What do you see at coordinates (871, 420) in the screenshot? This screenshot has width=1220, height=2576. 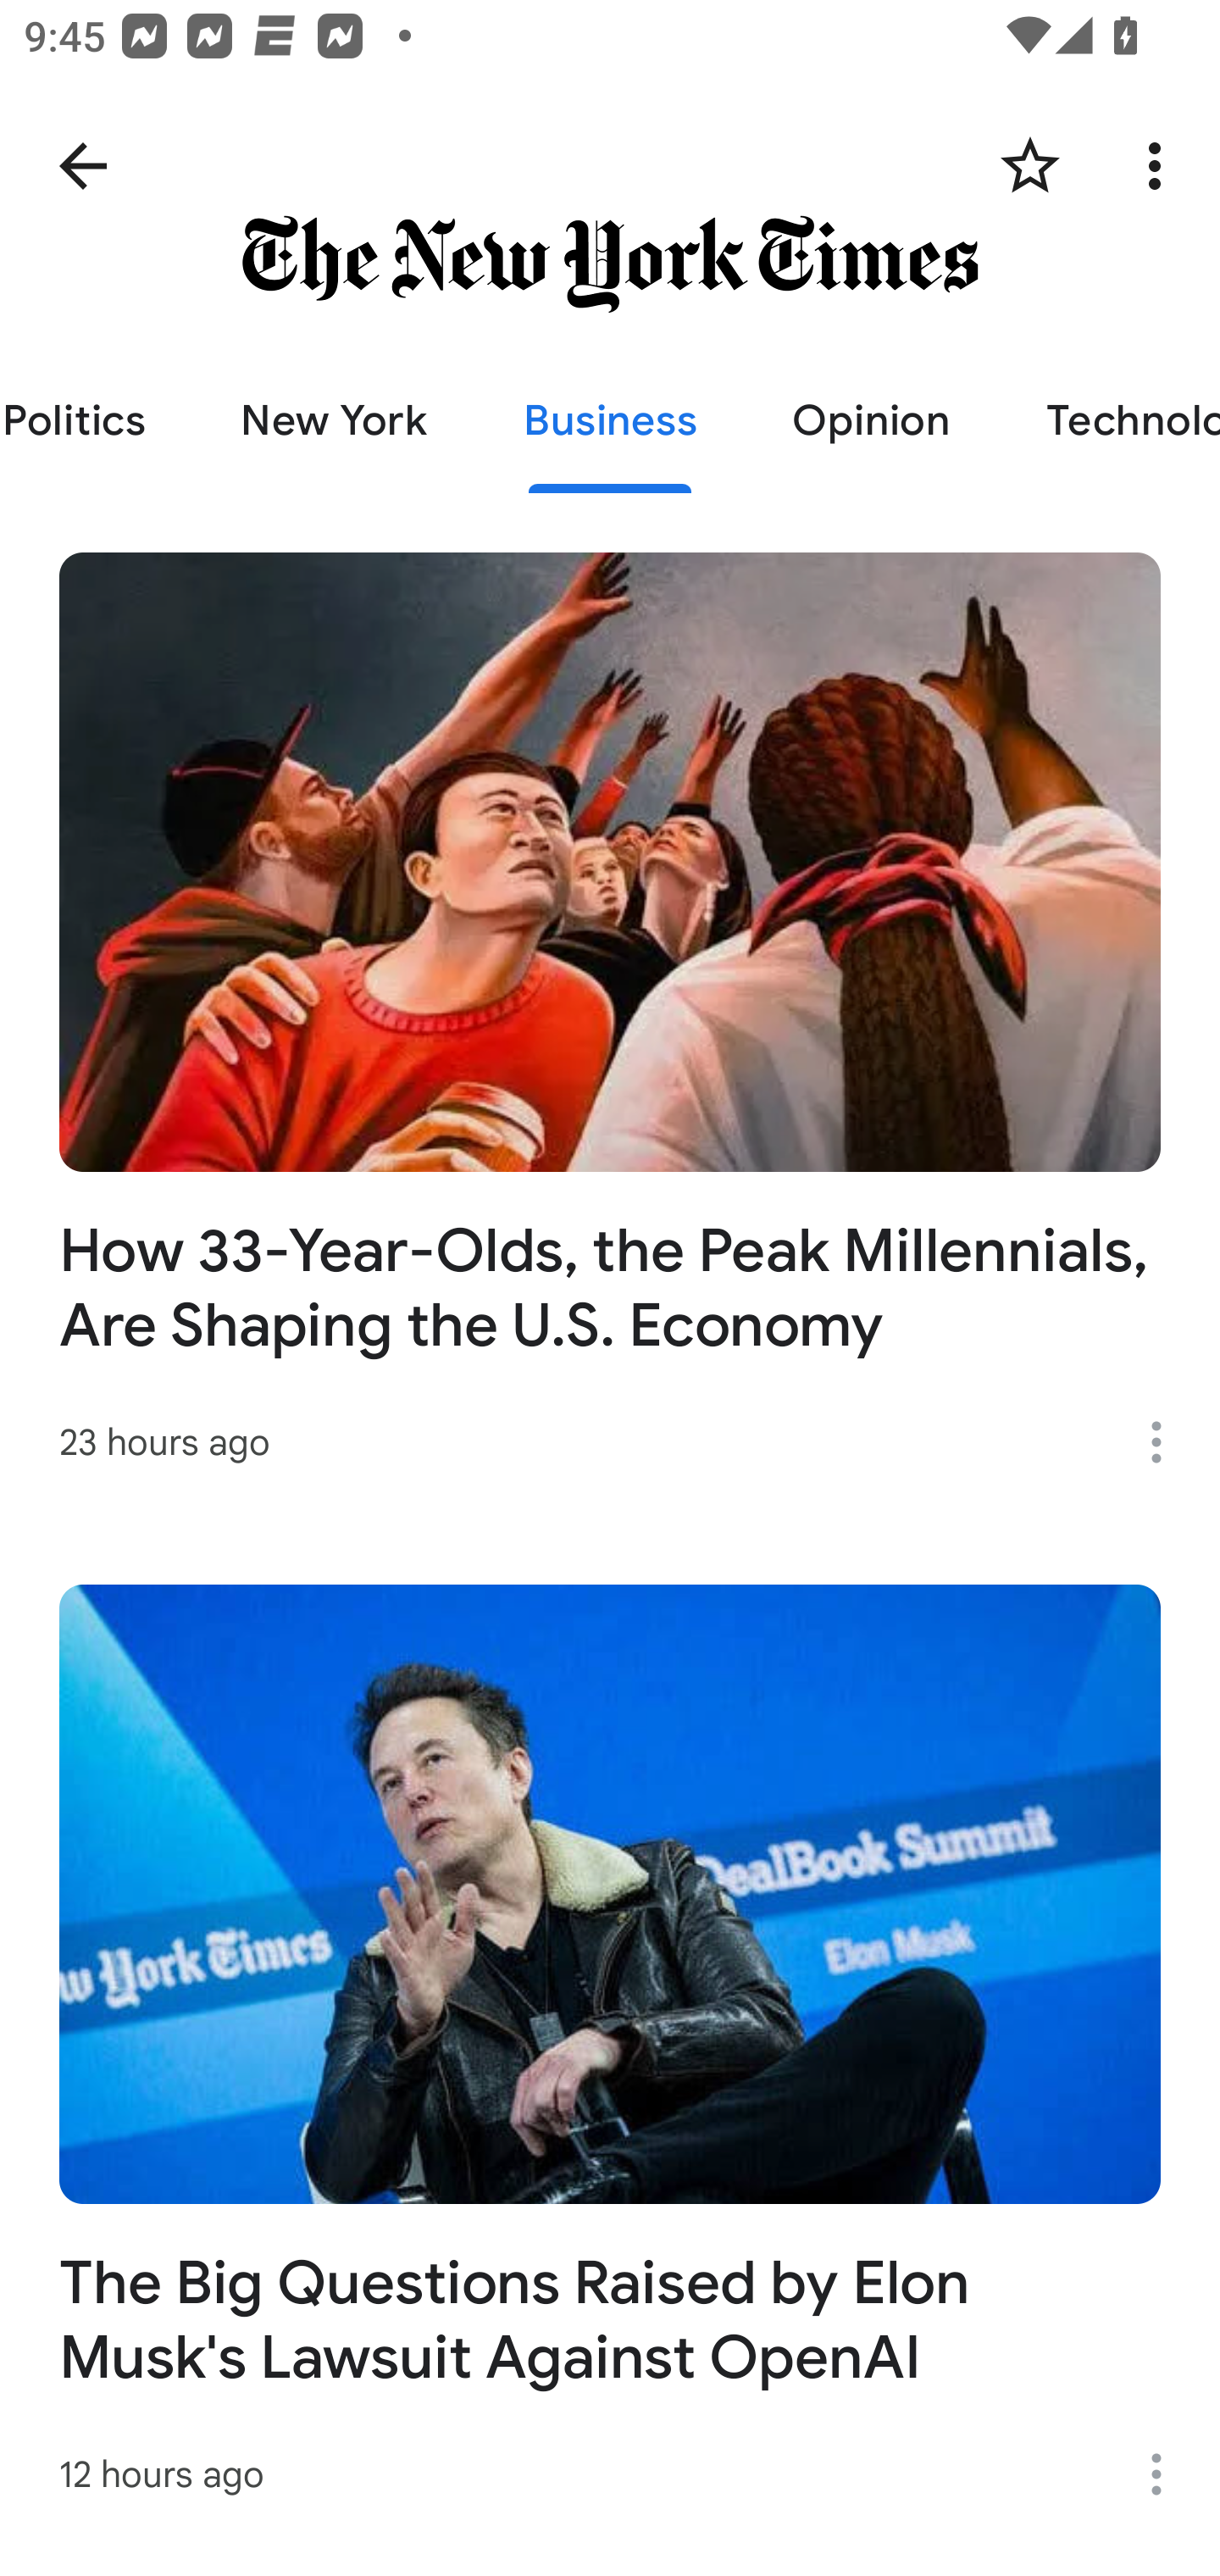 I see `Opinion` at bounding box center [871, 420].